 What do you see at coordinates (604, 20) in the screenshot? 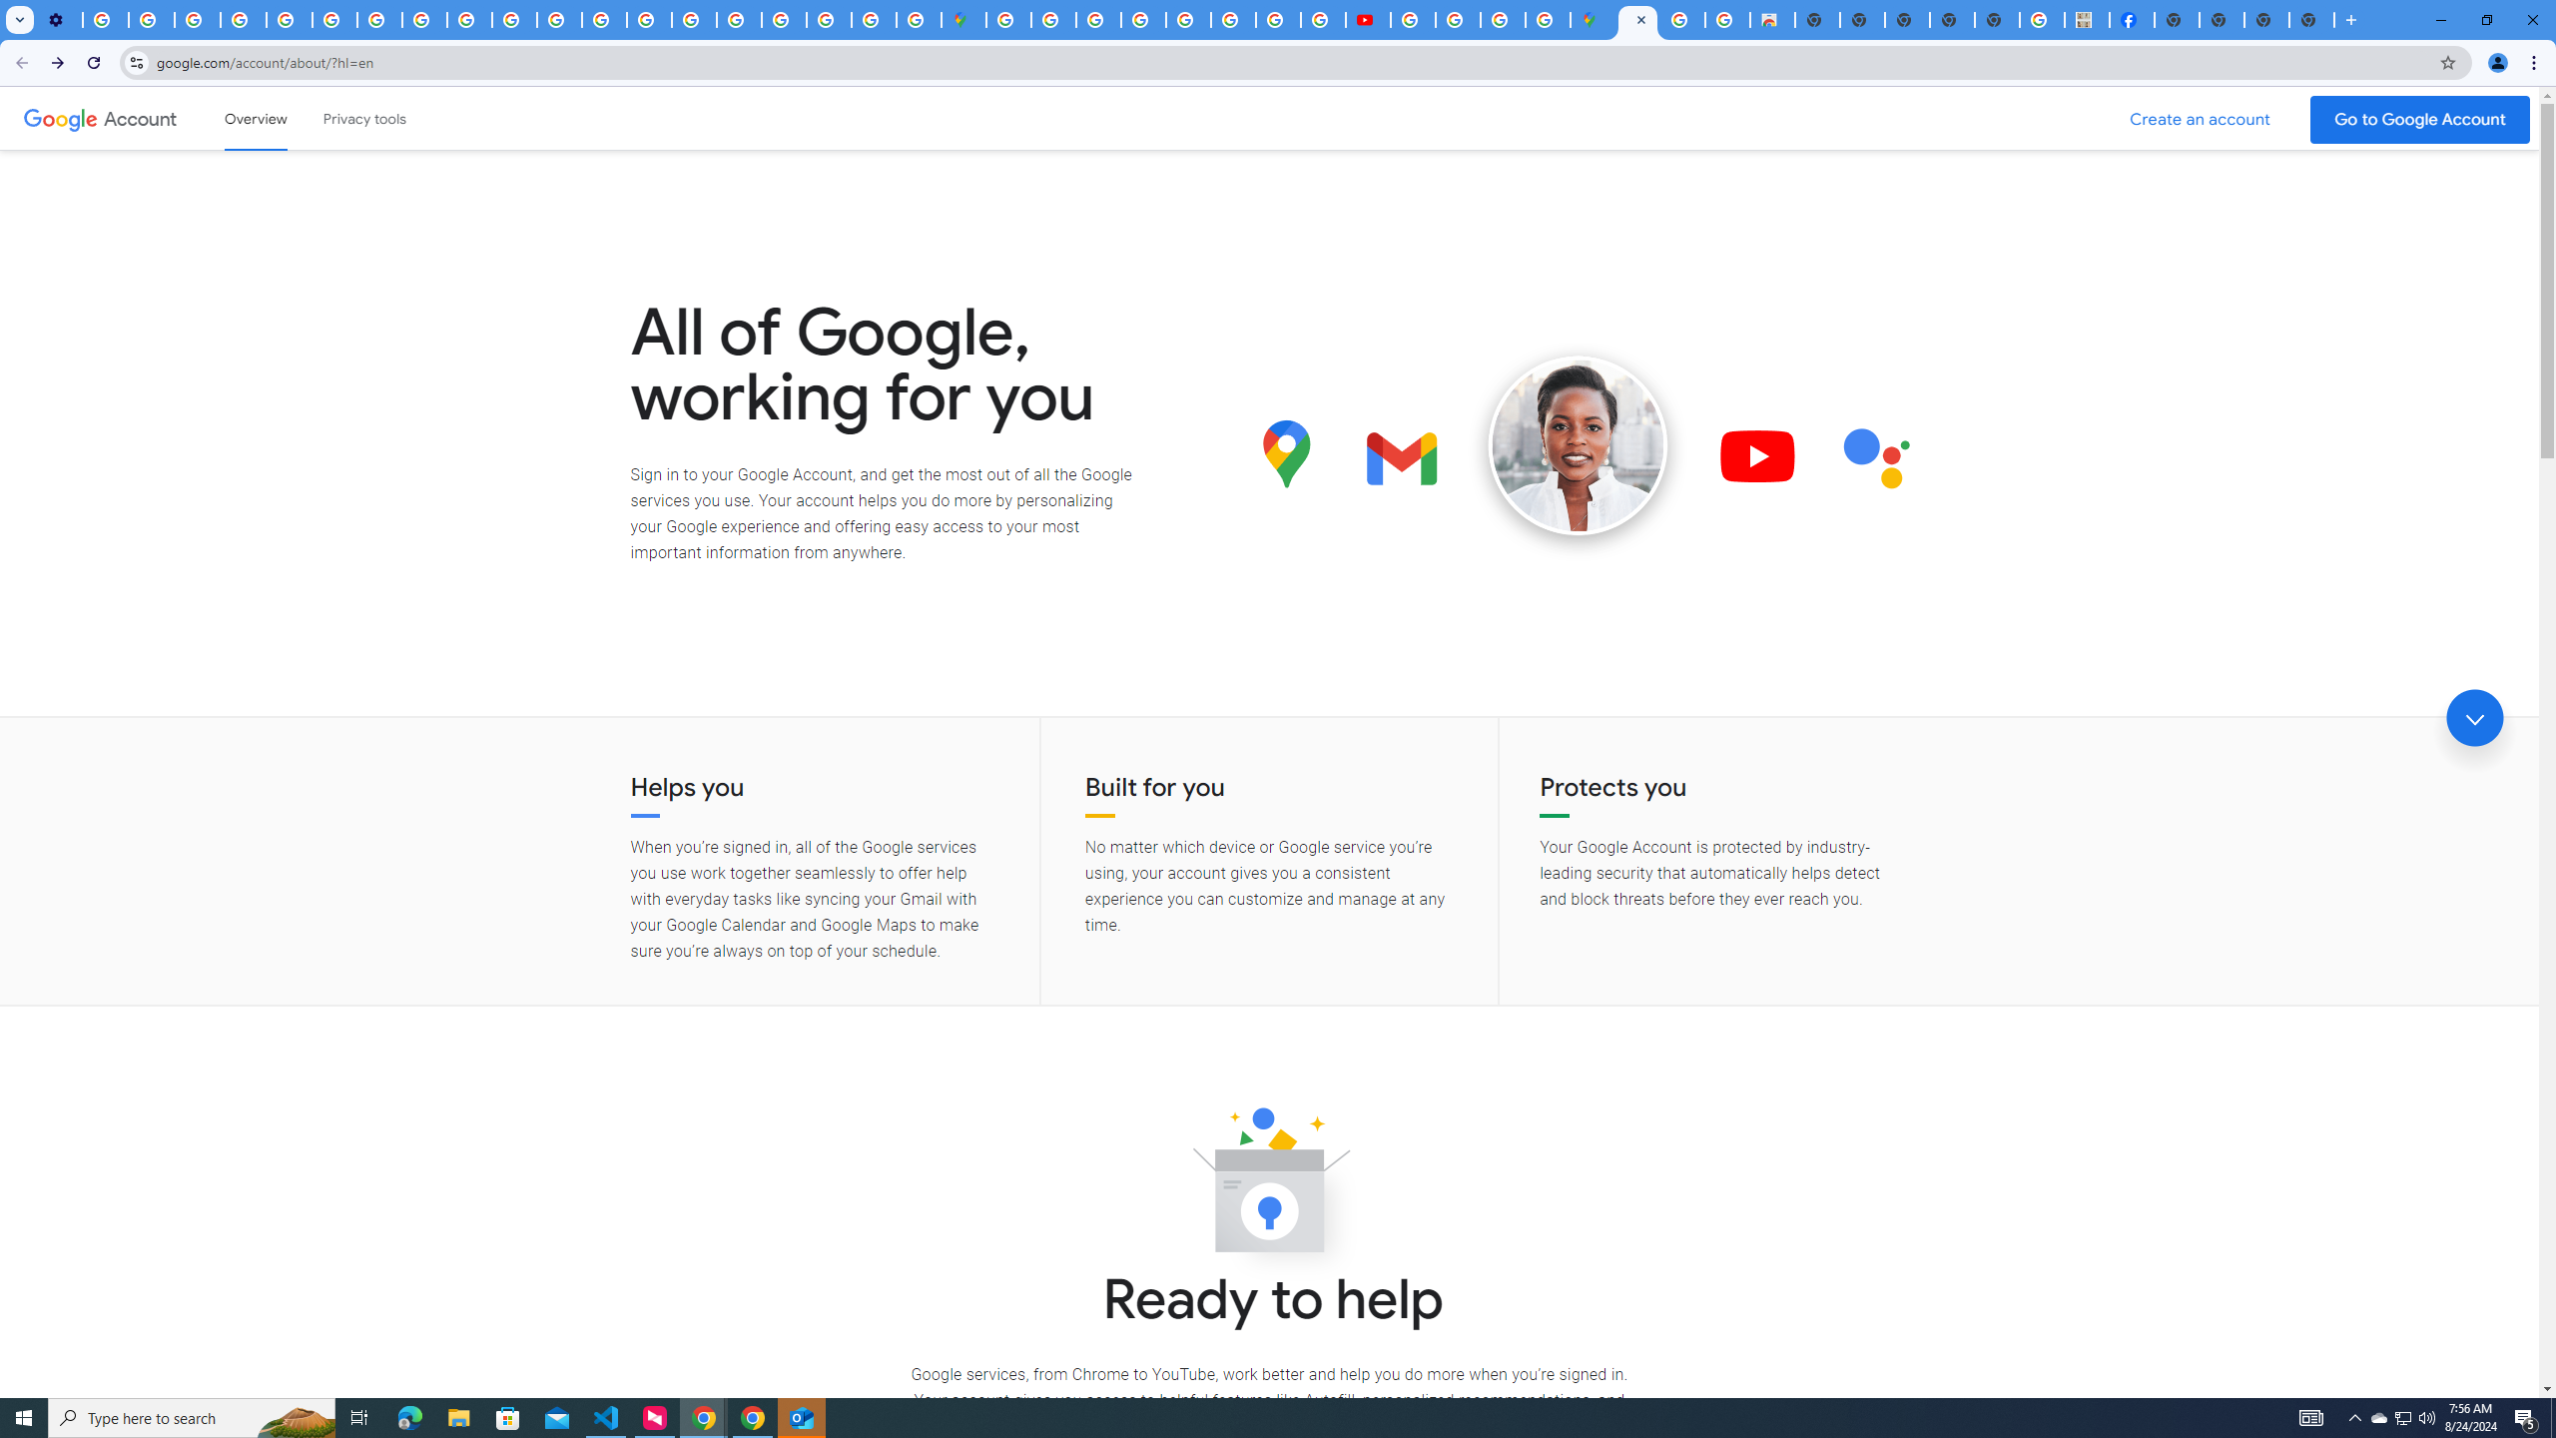
I see `Privacy Help Center - Policies Help` at bounding box center [604, 20].